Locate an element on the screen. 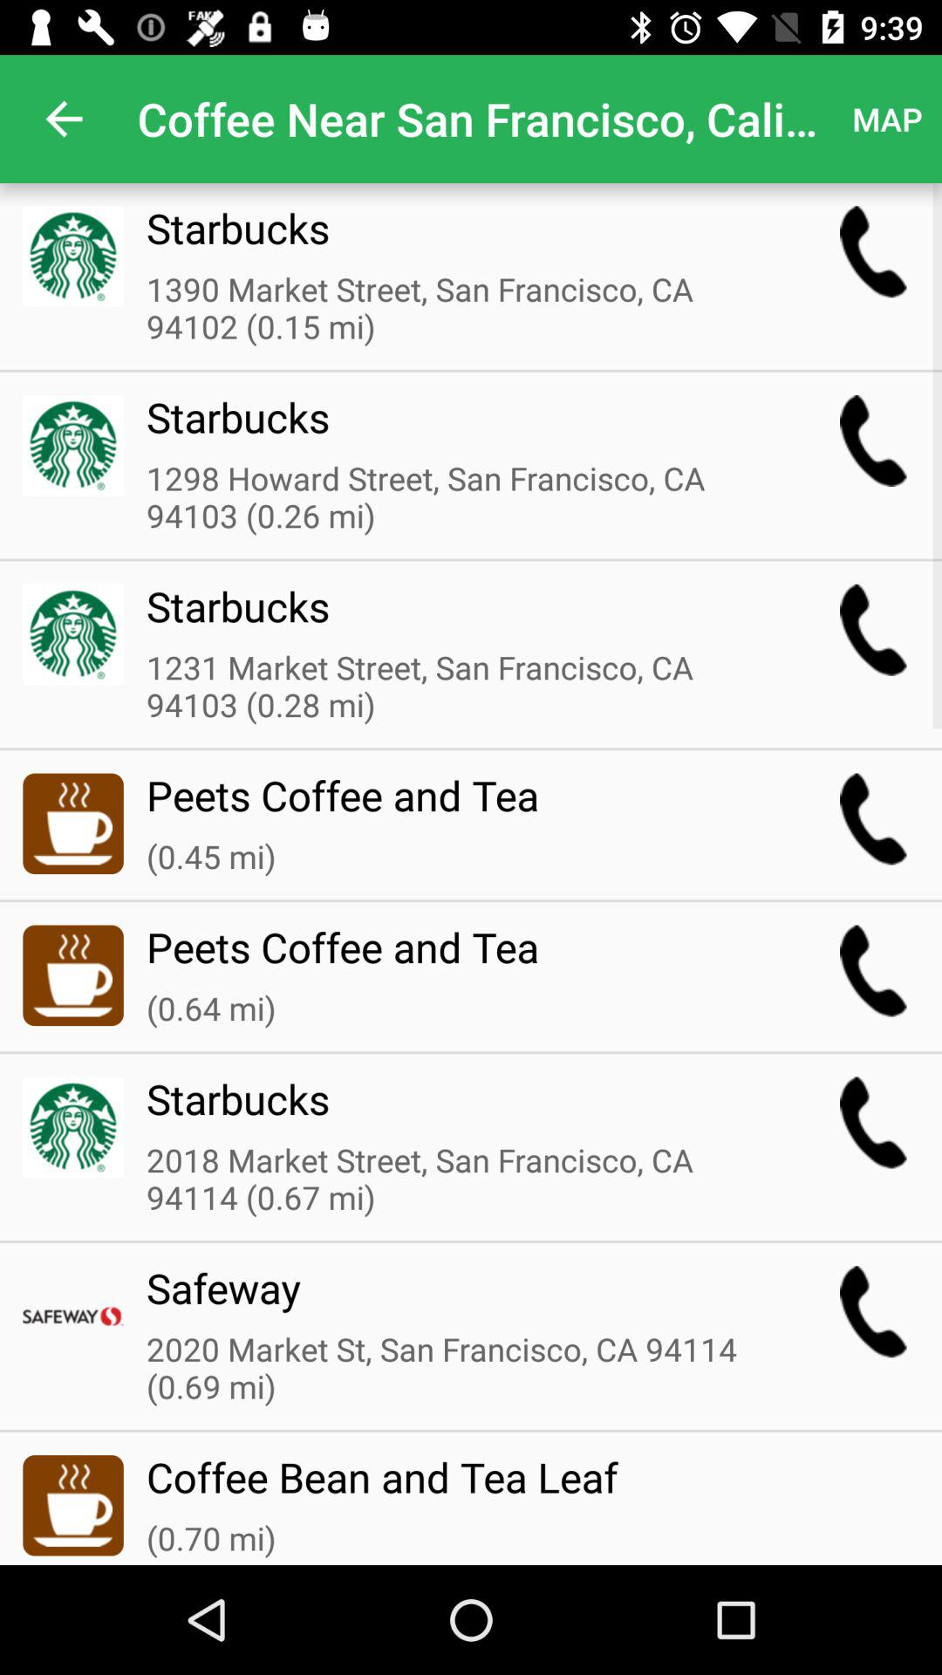 The height and width of the screenshot is (1675, 942). choose the icon above the starbucks is located at coordinates (458, 498).